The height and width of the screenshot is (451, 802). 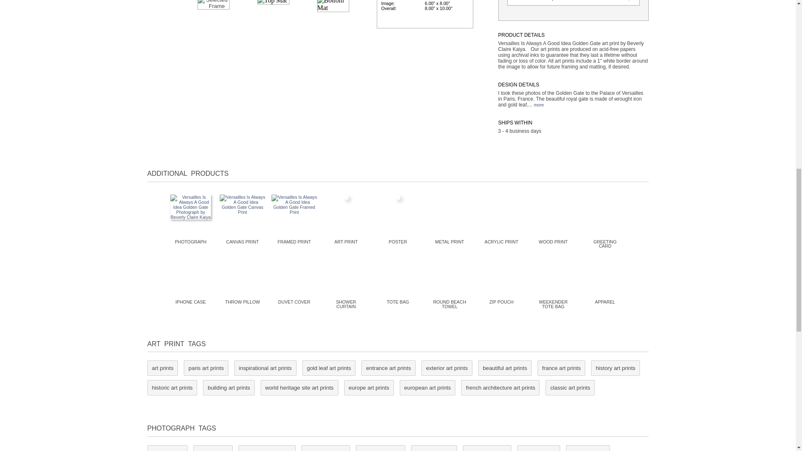 I want to click on Selected Frame, so click(x=213, y=5).